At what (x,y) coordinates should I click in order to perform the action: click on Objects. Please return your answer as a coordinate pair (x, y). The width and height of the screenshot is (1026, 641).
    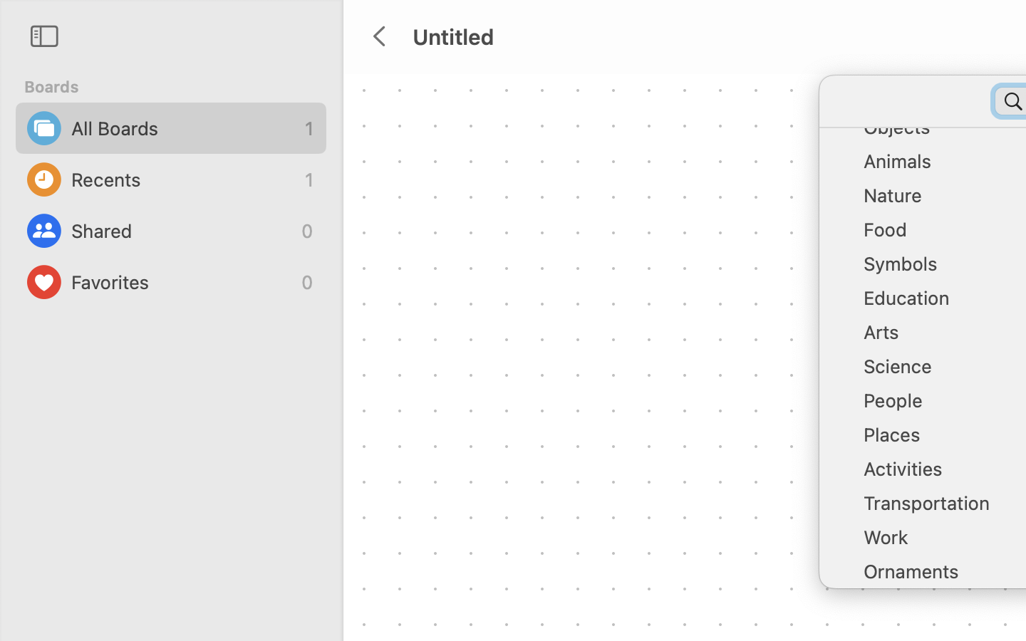
    Looking at the image, I should click on (940, 132).